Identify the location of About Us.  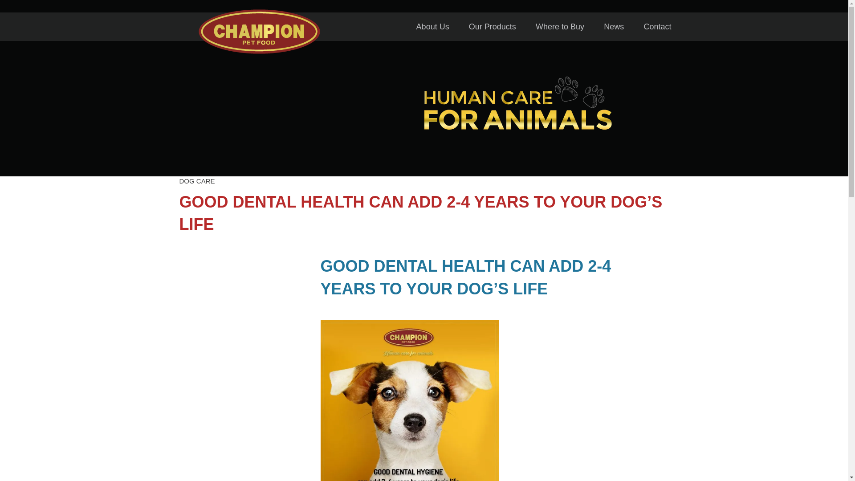
(432, 27).